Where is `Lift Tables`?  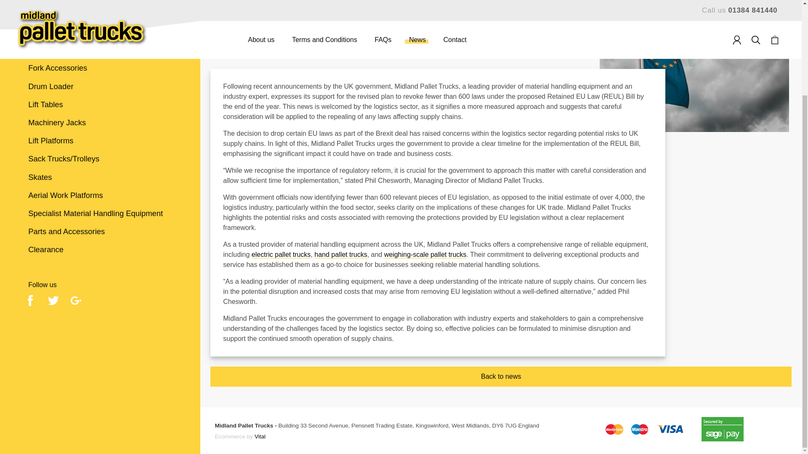 Lift Tables is located at coordinates (100, 104).